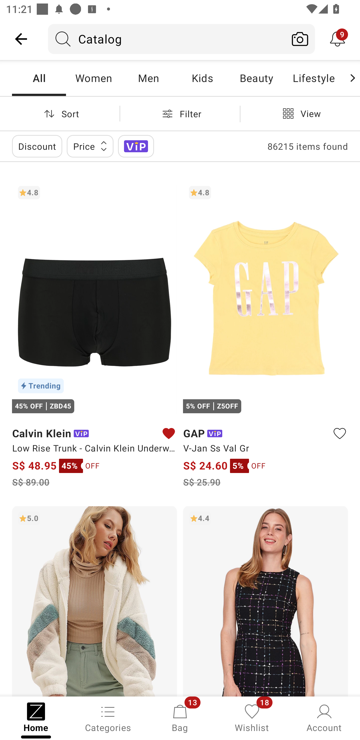  Describe the element at coordinates (313, 78) in the screenshot. I see `Lifestyle` at that location.